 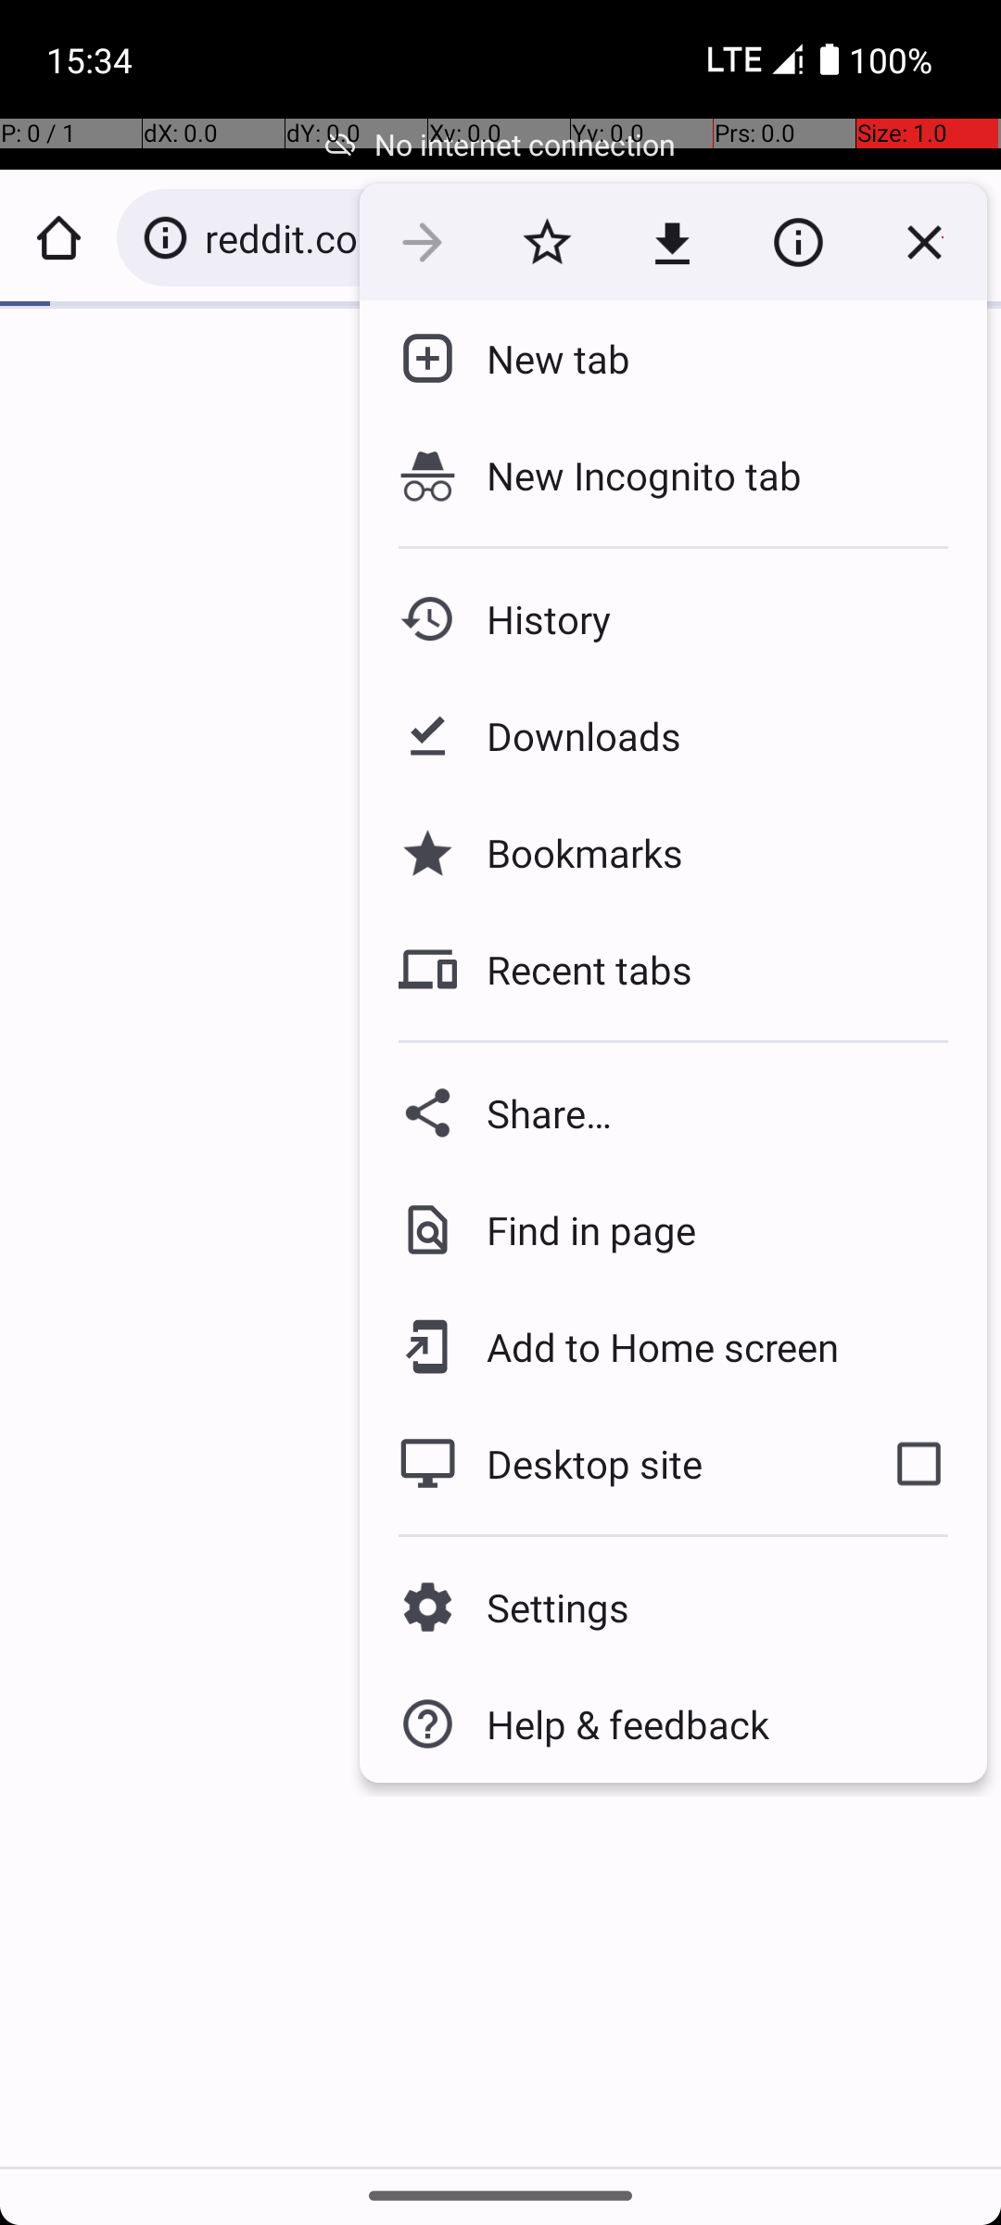 I want to click on Bookmark, so click(x=547, y=242).